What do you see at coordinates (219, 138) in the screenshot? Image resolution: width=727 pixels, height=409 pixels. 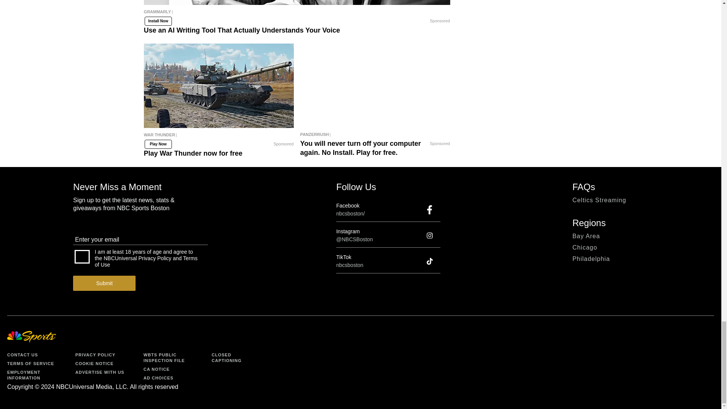 I see `Play War Thunder now for free` at bounding box center [219, 138].